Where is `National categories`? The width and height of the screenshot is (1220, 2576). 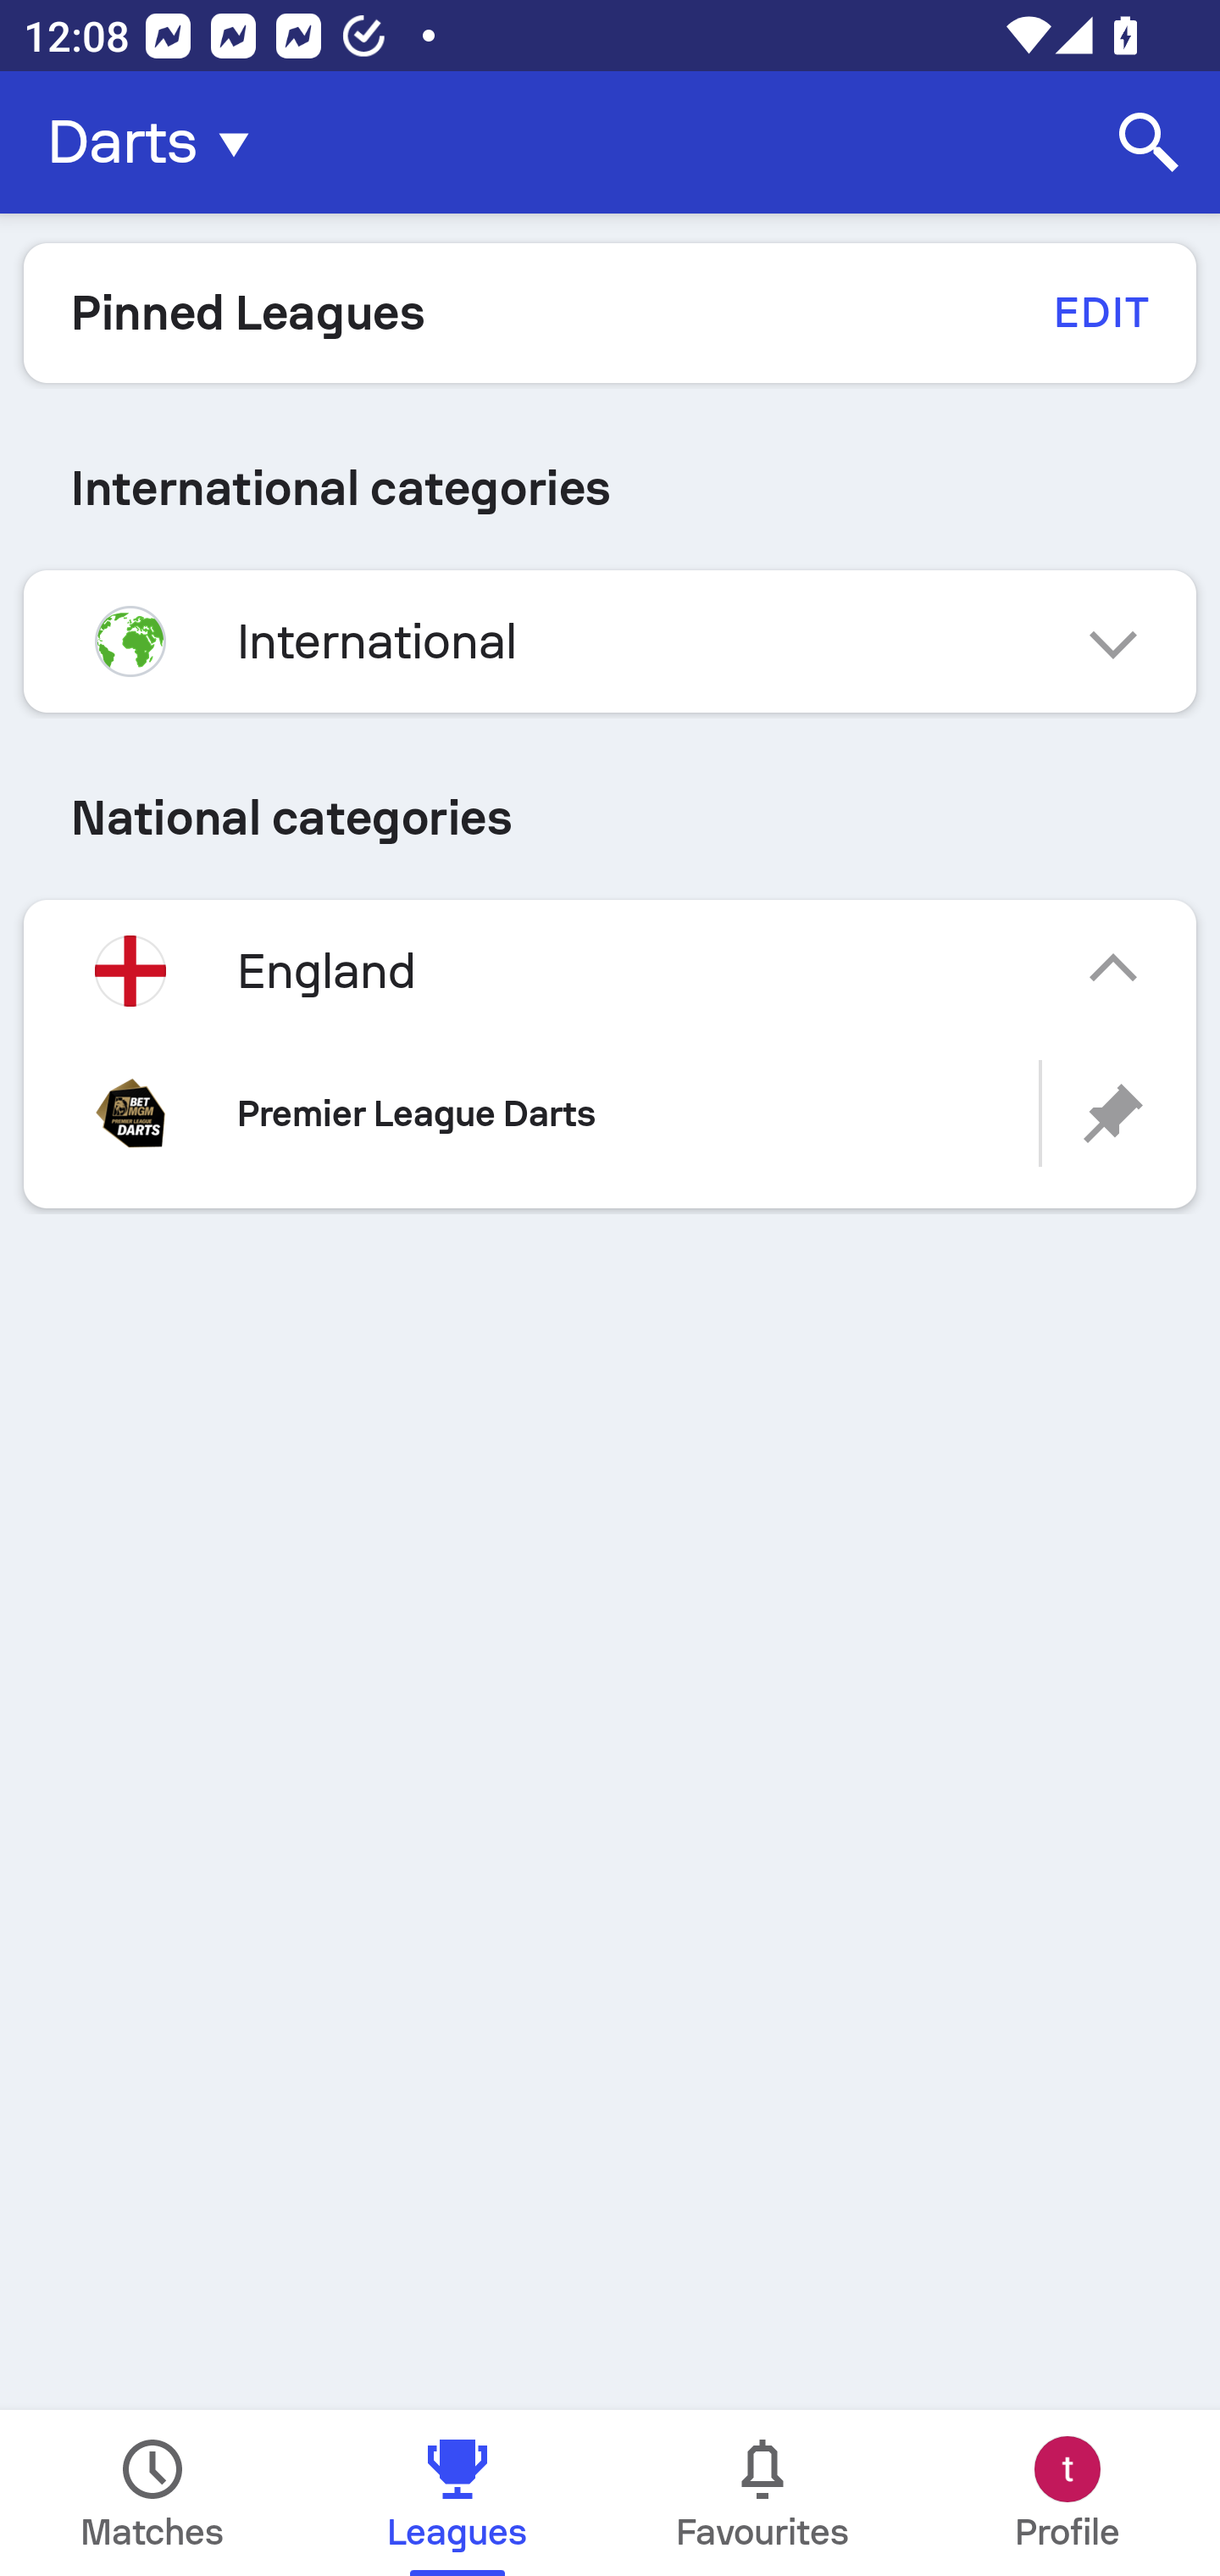 National categories is located at coordinates (610, 817).